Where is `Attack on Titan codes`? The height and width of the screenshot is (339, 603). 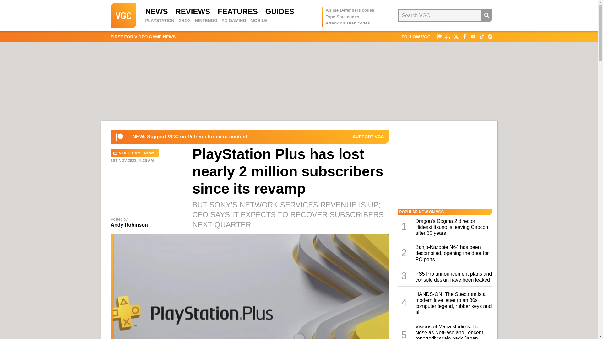
Attack on Titan codes is located at coordinates (348, 23).